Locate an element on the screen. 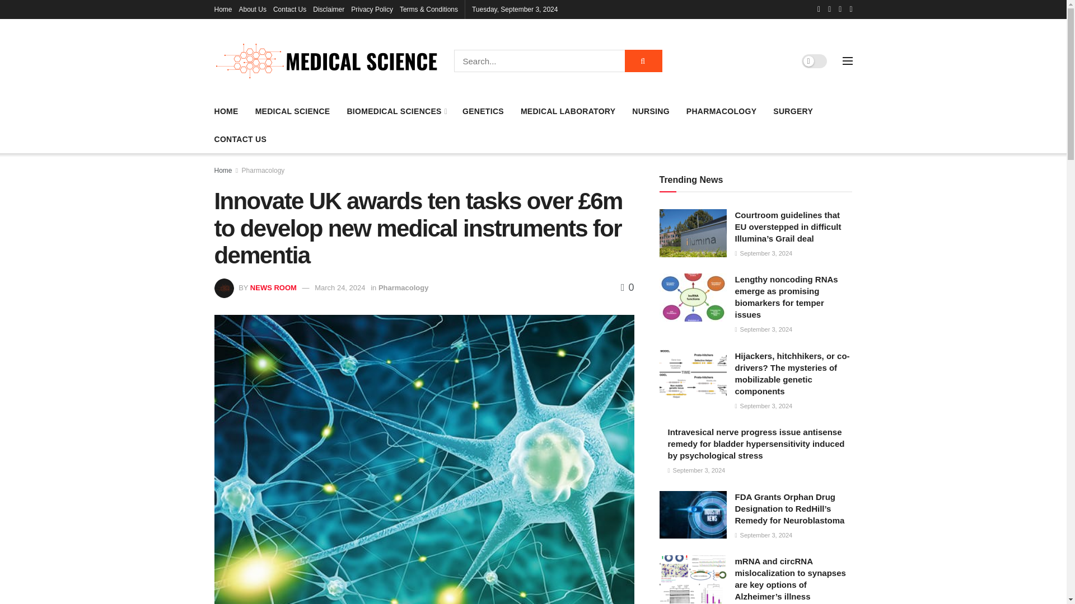 This screenshot has width=1075, height=604. GENETICS is located at coordinates (483, 111).